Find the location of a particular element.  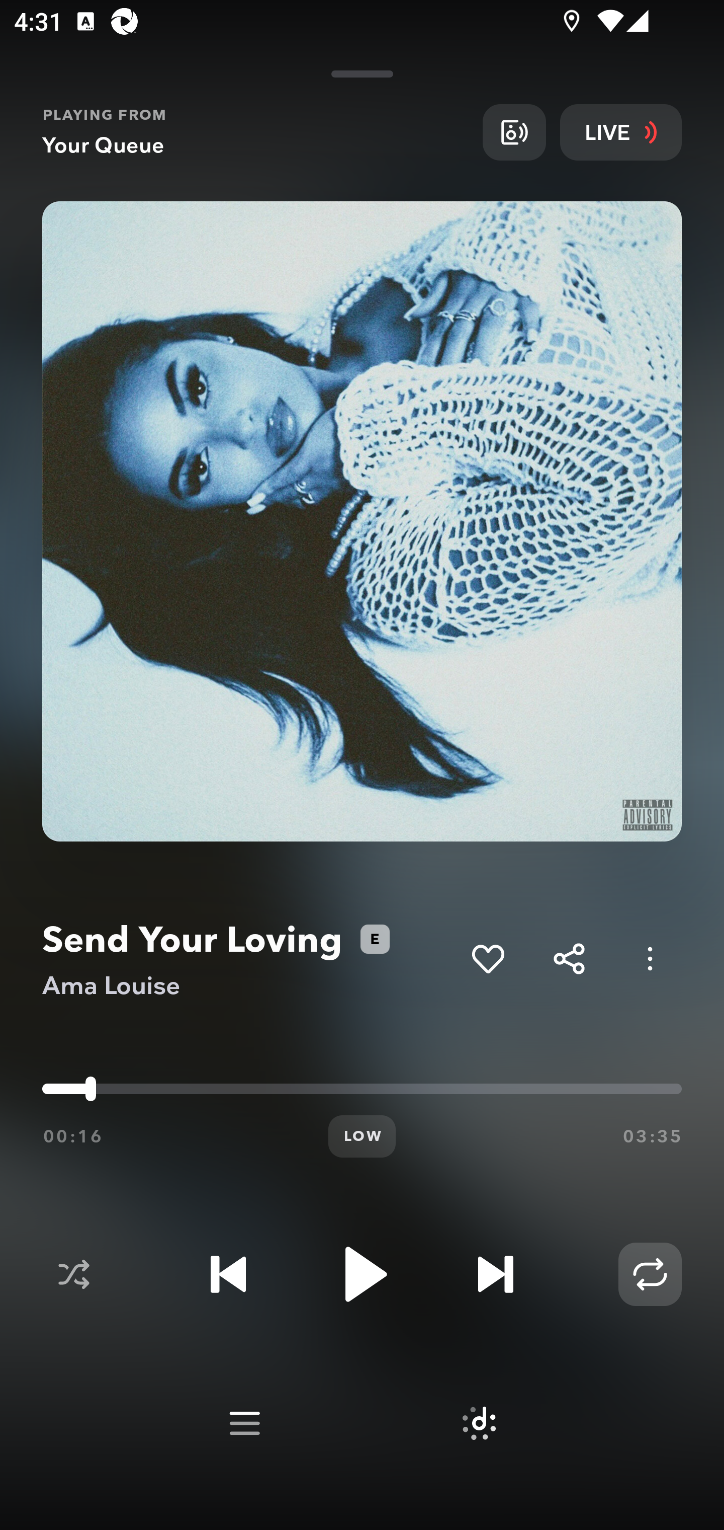

Broadcast is located at coordinates (514, 132).